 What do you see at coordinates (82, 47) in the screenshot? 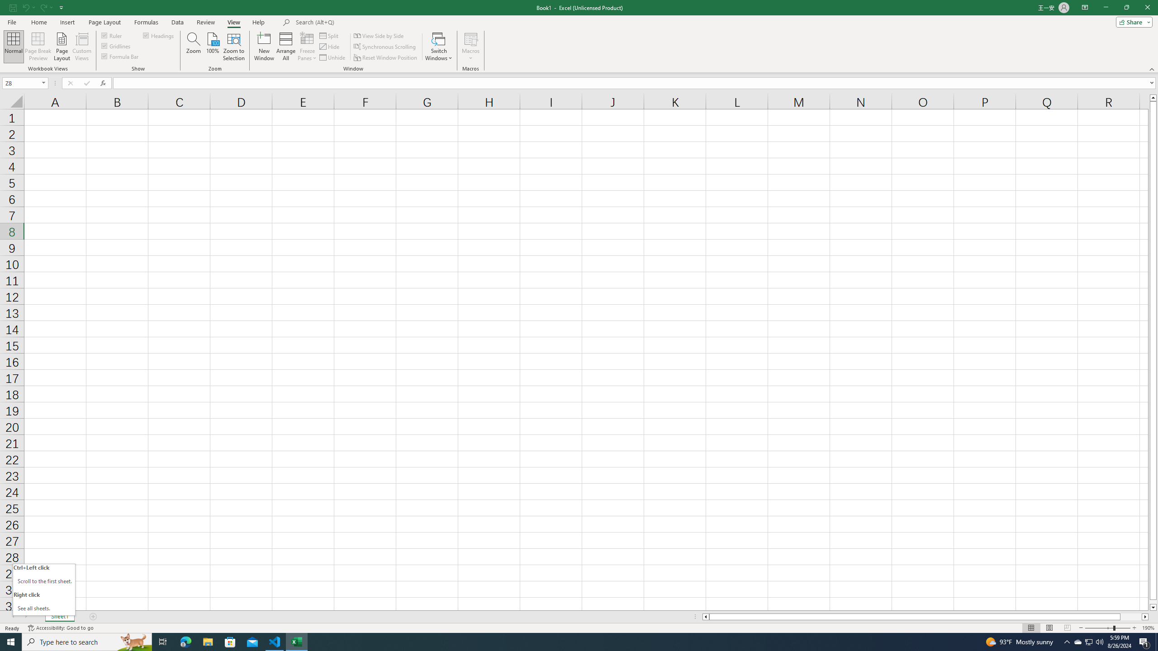
I see `Custom Views...` at bounding box center [82, 47].